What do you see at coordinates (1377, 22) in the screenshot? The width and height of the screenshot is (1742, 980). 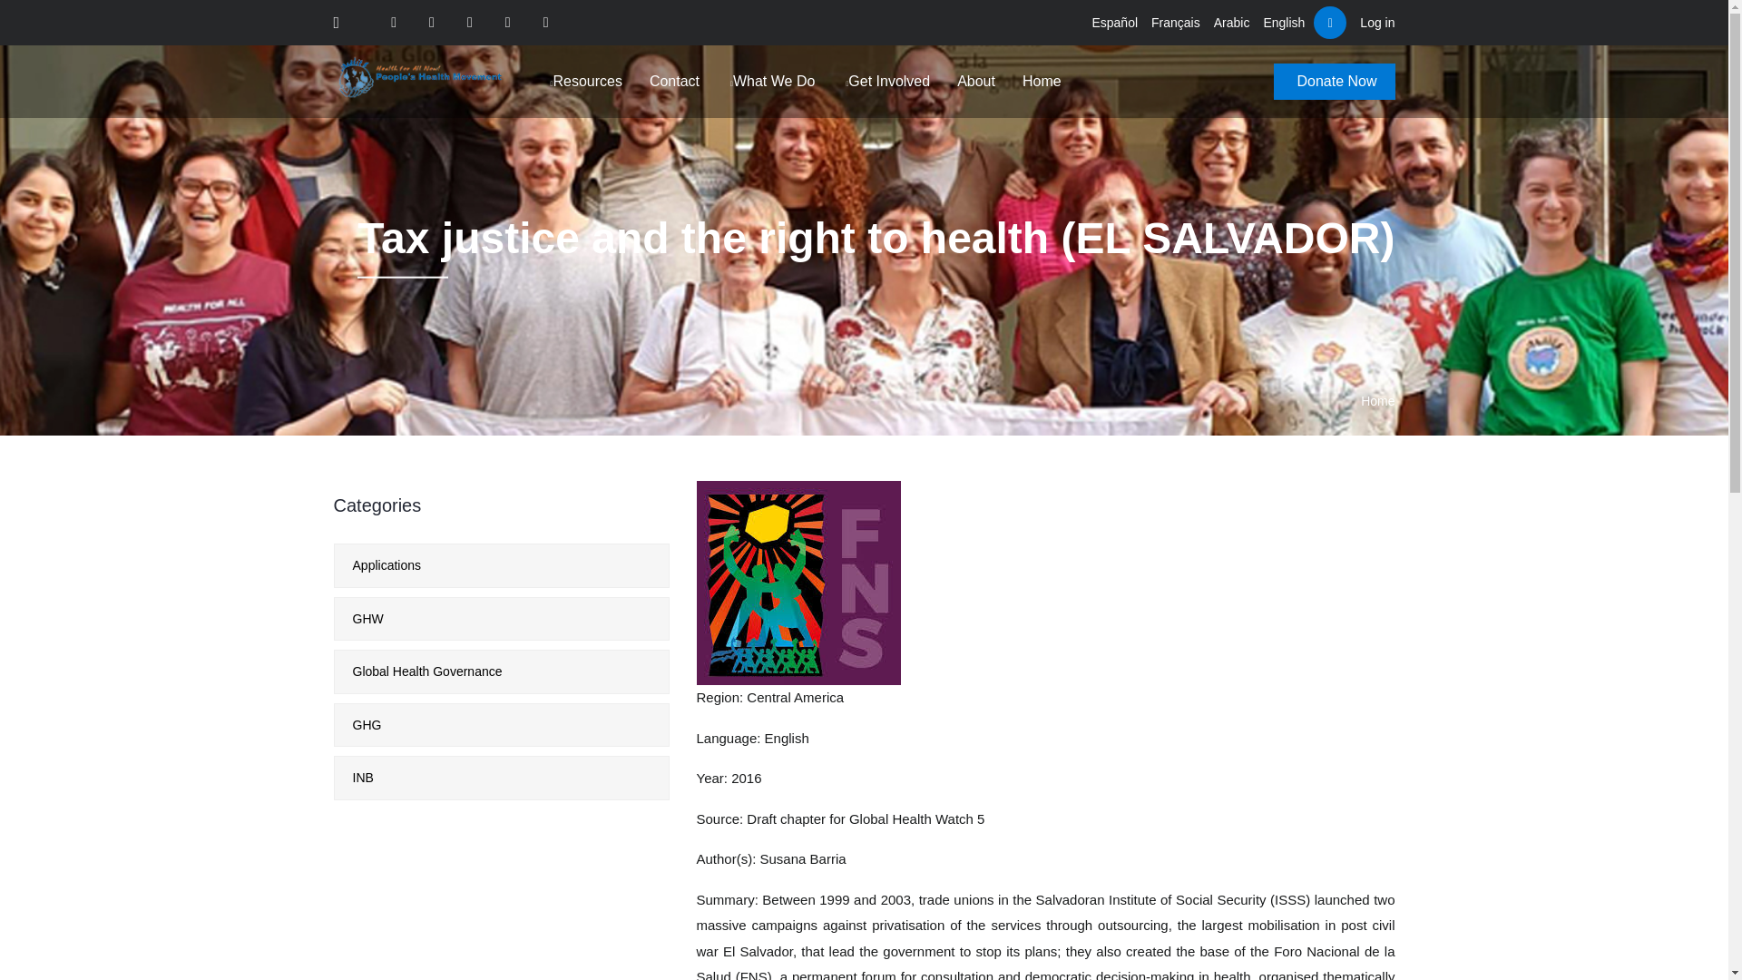 I see `Log in` at bounding box center [1377, 22].